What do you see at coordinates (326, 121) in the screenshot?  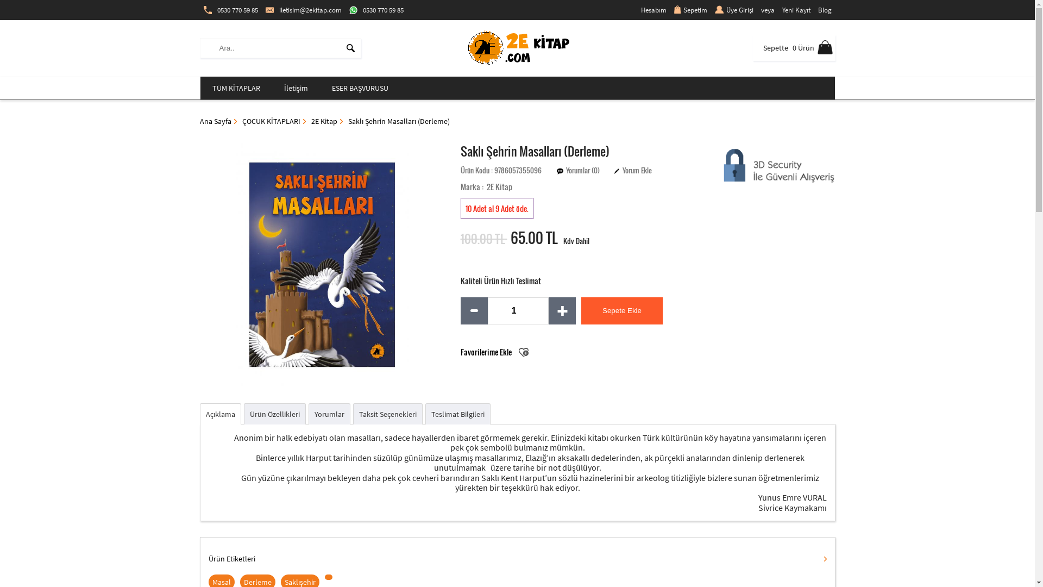 I see `2E Kitap` at bounding box center [326, 121].